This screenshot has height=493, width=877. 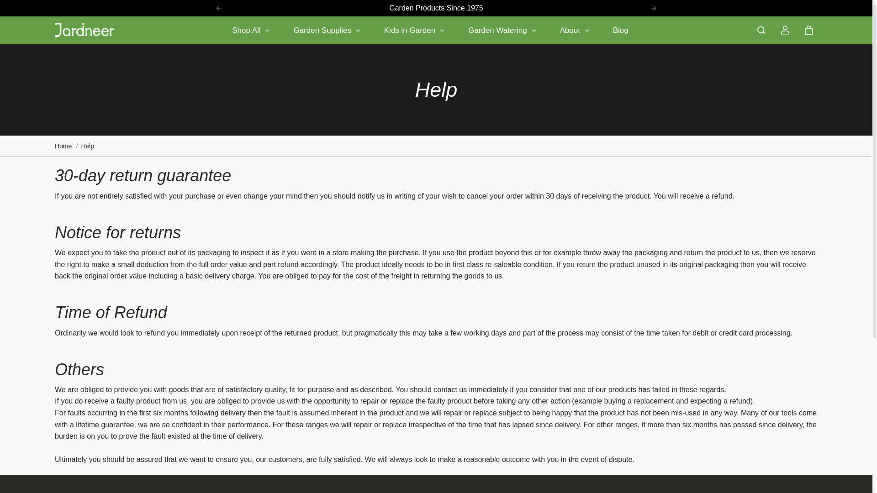 What do you see at coordinates (761, 30) in the screenshot?
I see `Search` at bounding box center [761, 30].